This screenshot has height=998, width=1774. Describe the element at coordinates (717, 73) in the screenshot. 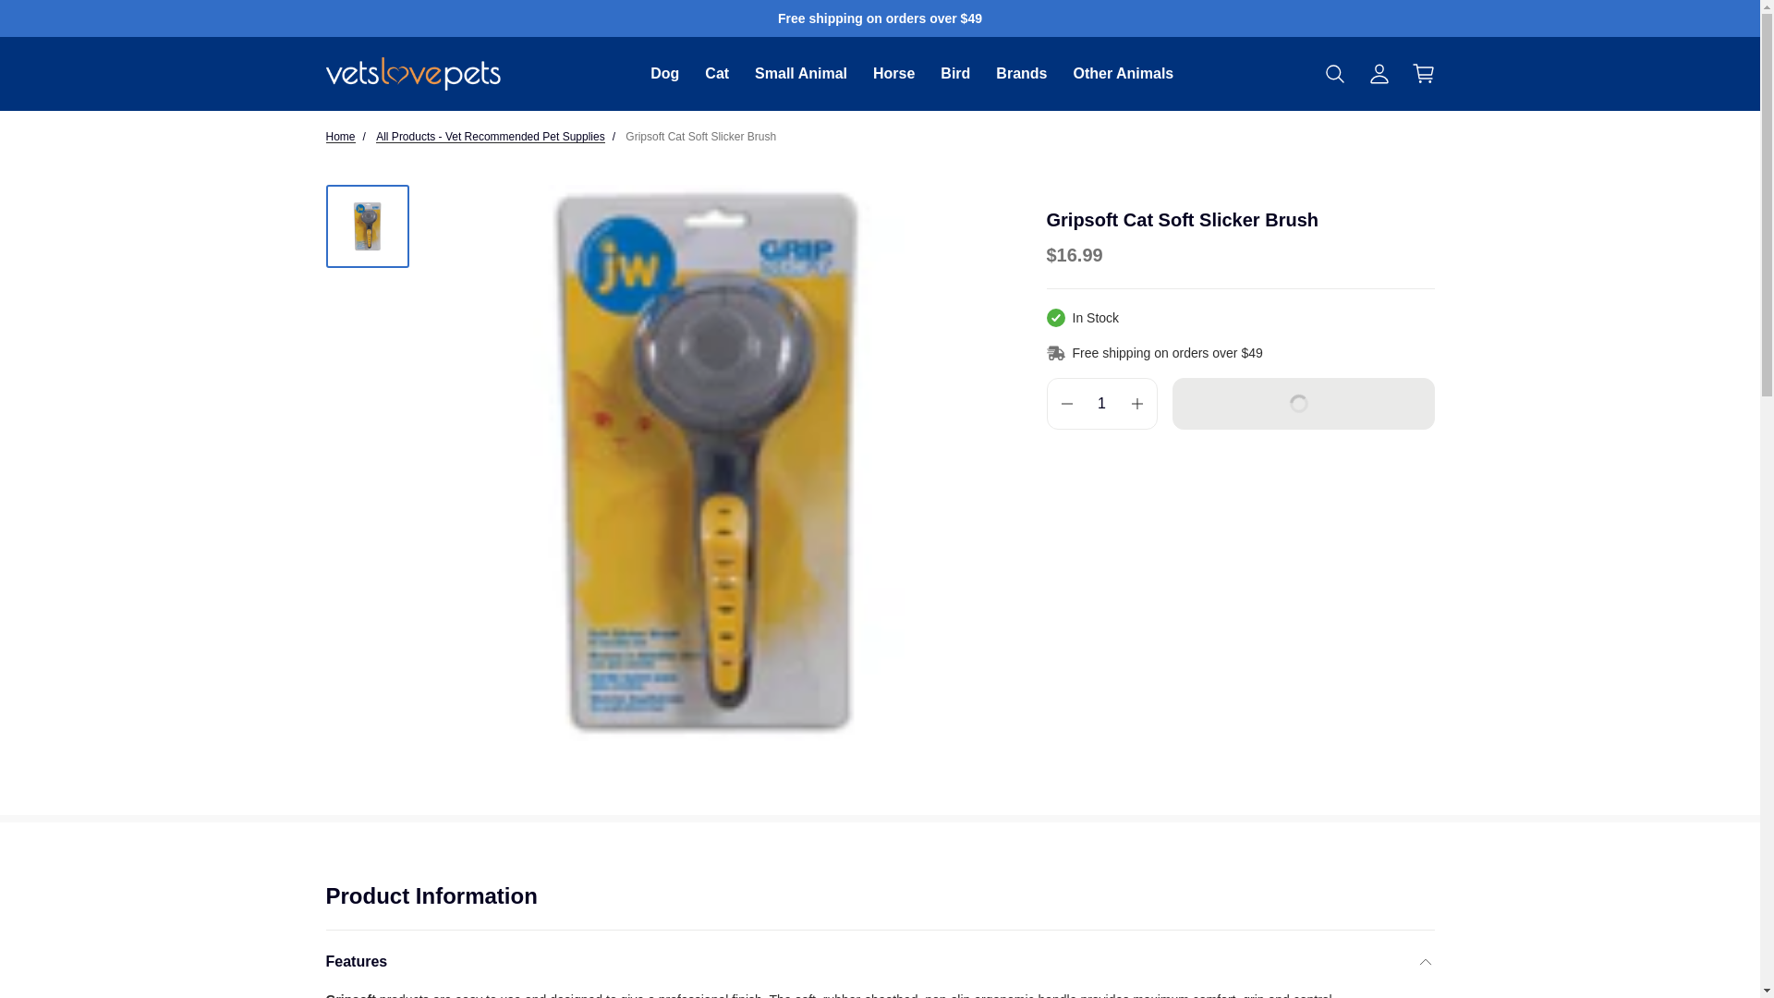

I see `Cat` at that location.